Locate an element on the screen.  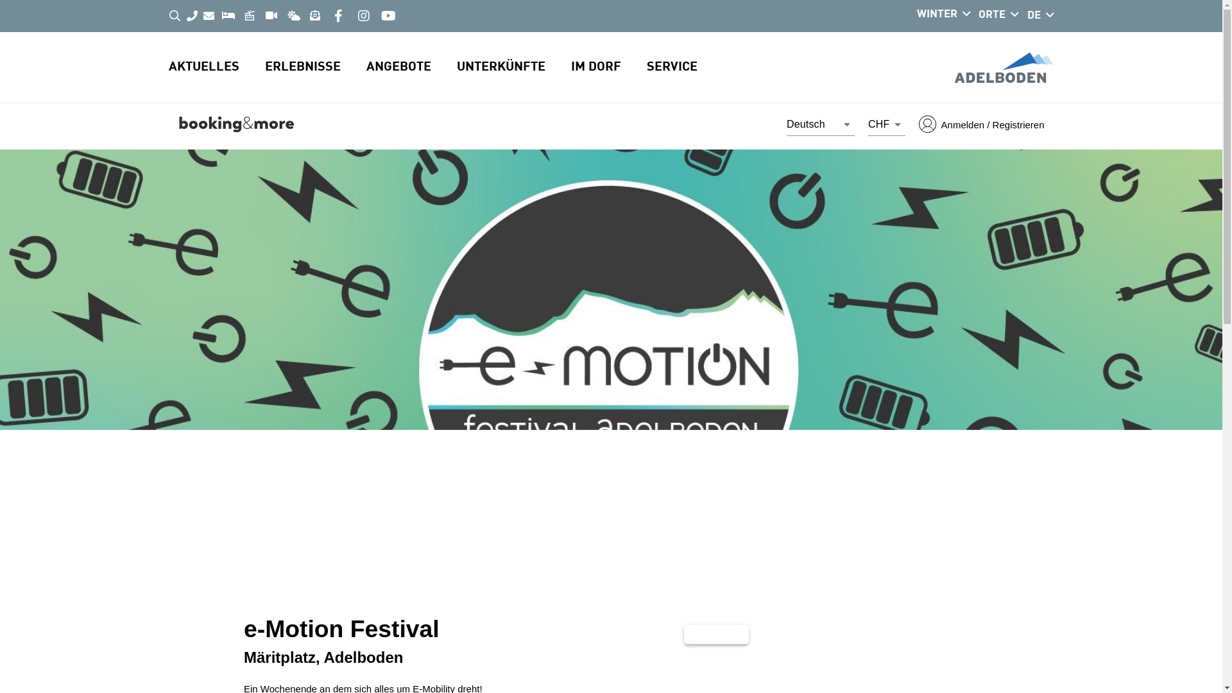
Newsletter is located at coordinates (316, 15).